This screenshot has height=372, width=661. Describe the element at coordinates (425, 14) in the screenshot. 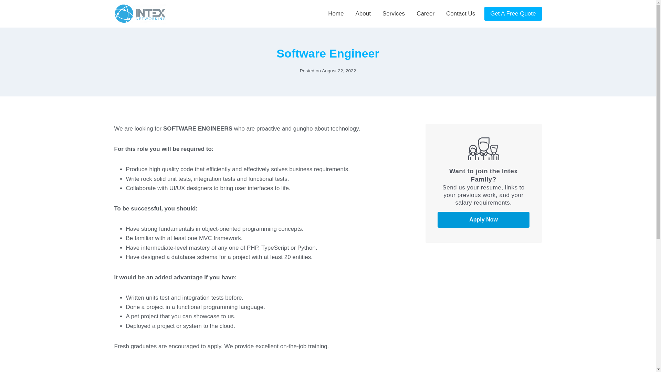

I see `Career` at that location.